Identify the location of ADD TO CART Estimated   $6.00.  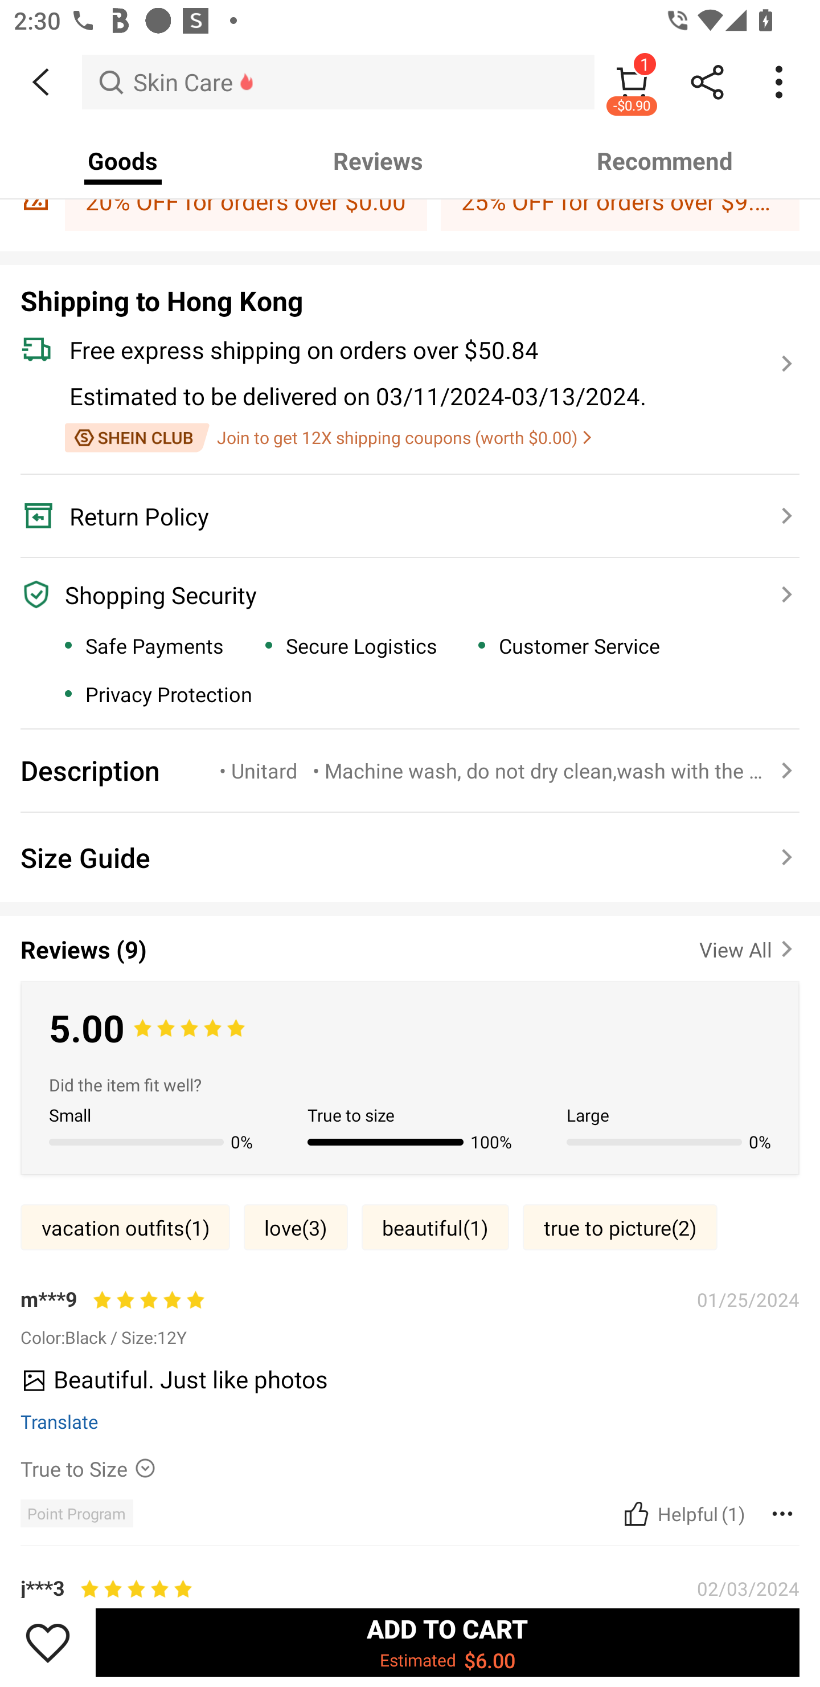
(448, 1642).